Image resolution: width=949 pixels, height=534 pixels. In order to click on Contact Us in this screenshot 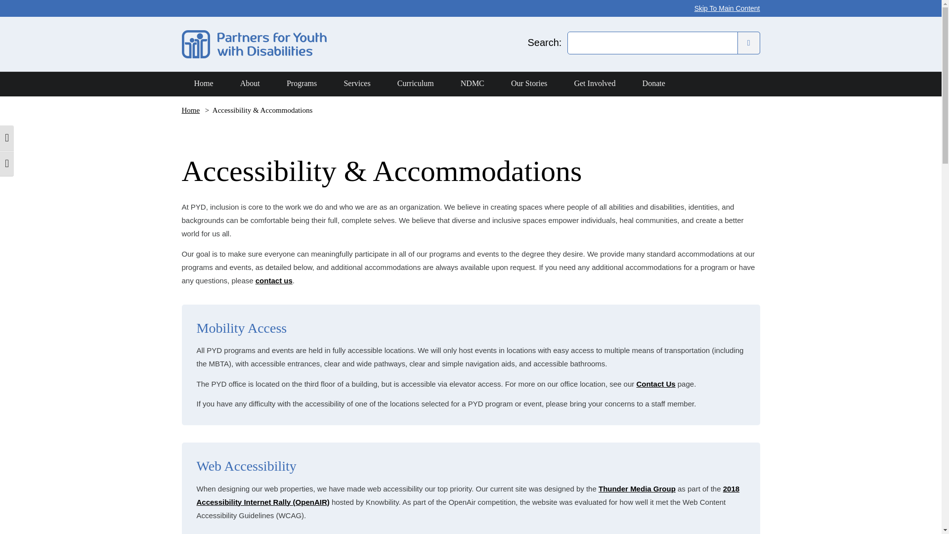, I will do `click(655, 384)`.